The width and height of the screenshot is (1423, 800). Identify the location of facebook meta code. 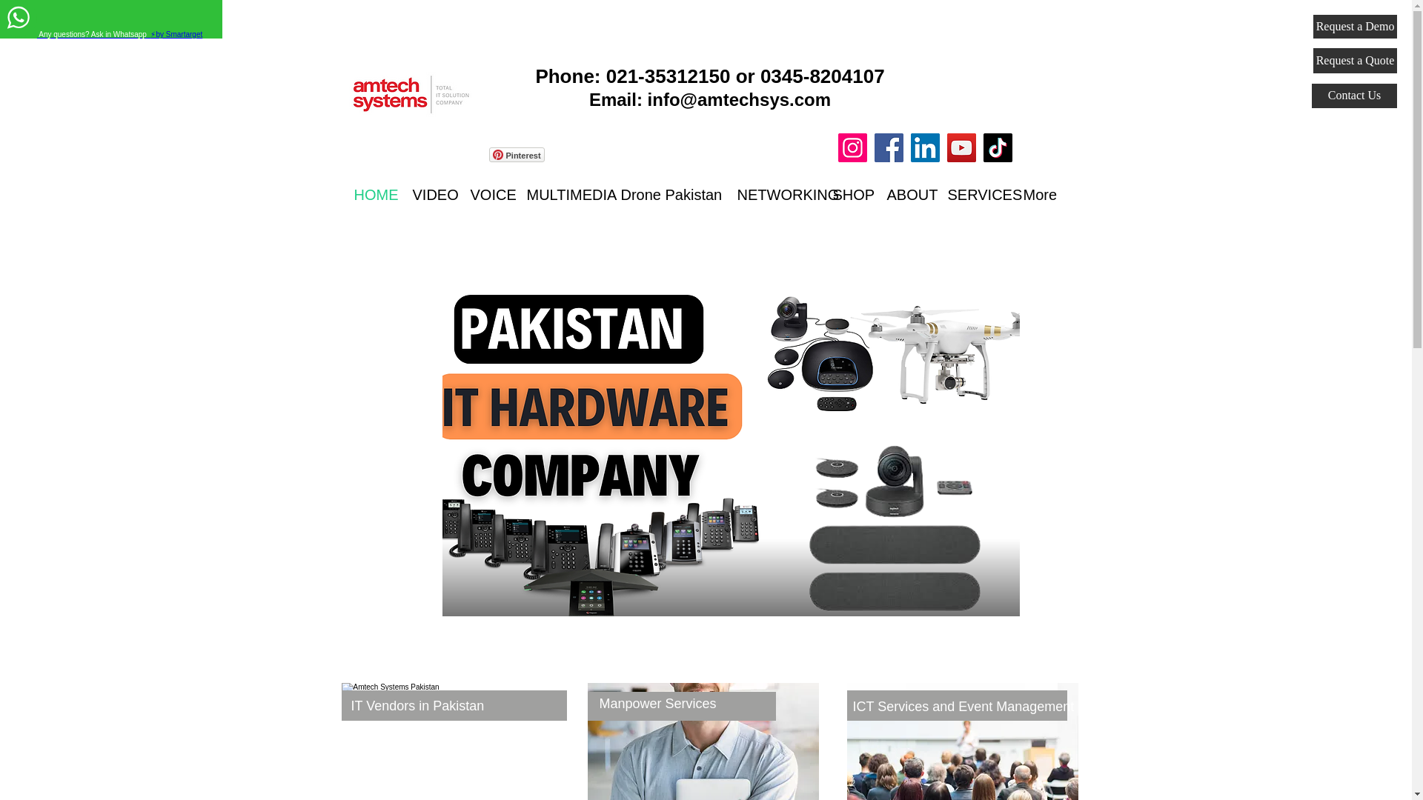
(697, 124).